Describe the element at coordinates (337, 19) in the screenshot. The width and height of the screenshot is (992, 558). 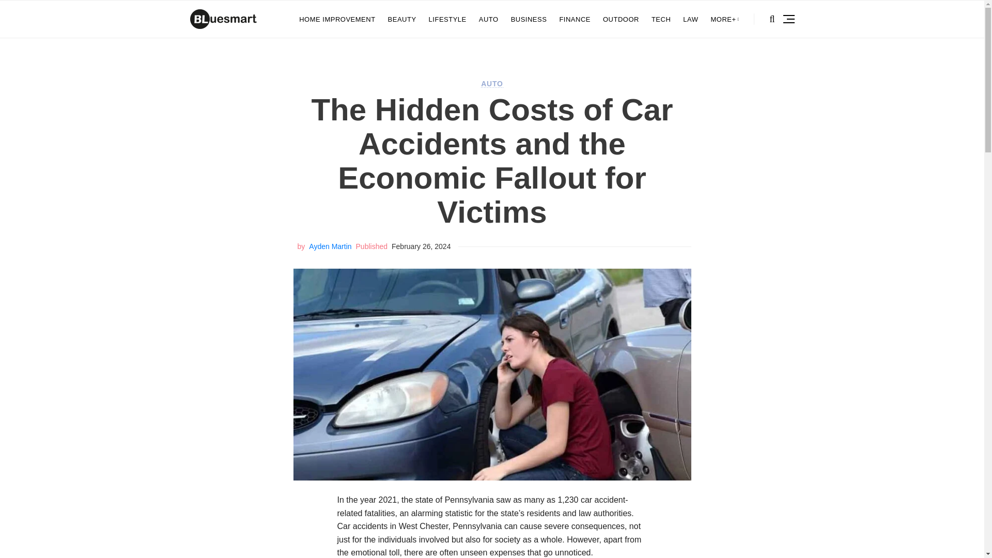
I see `HOME IMPROVEMENT` at that location.